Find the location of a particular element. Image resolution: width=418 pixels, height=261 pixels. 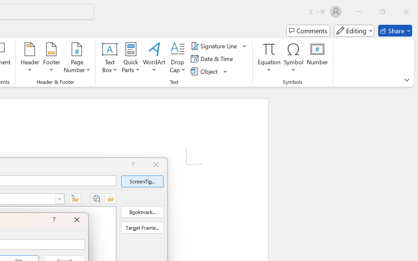

Equation is located at coordinates (269, 59).